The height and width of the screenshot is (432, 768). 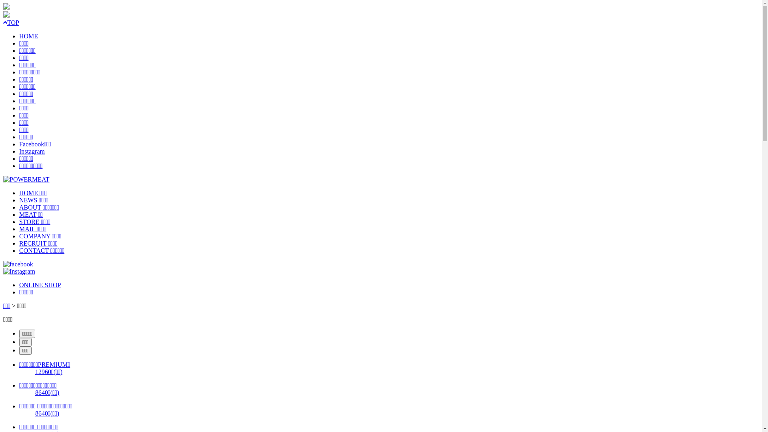 I want to click on Instagram, so click(x=32, y=151).